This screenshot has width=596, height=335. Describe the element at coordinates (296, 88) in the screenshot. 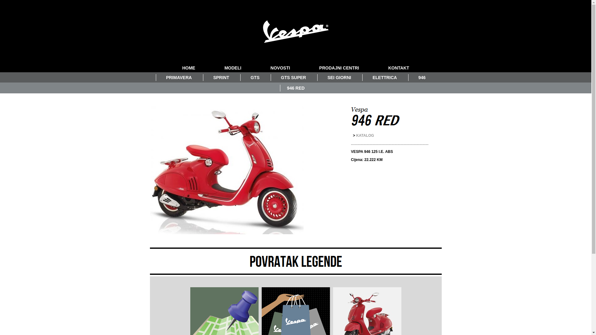

I see `946 RED` at that location.